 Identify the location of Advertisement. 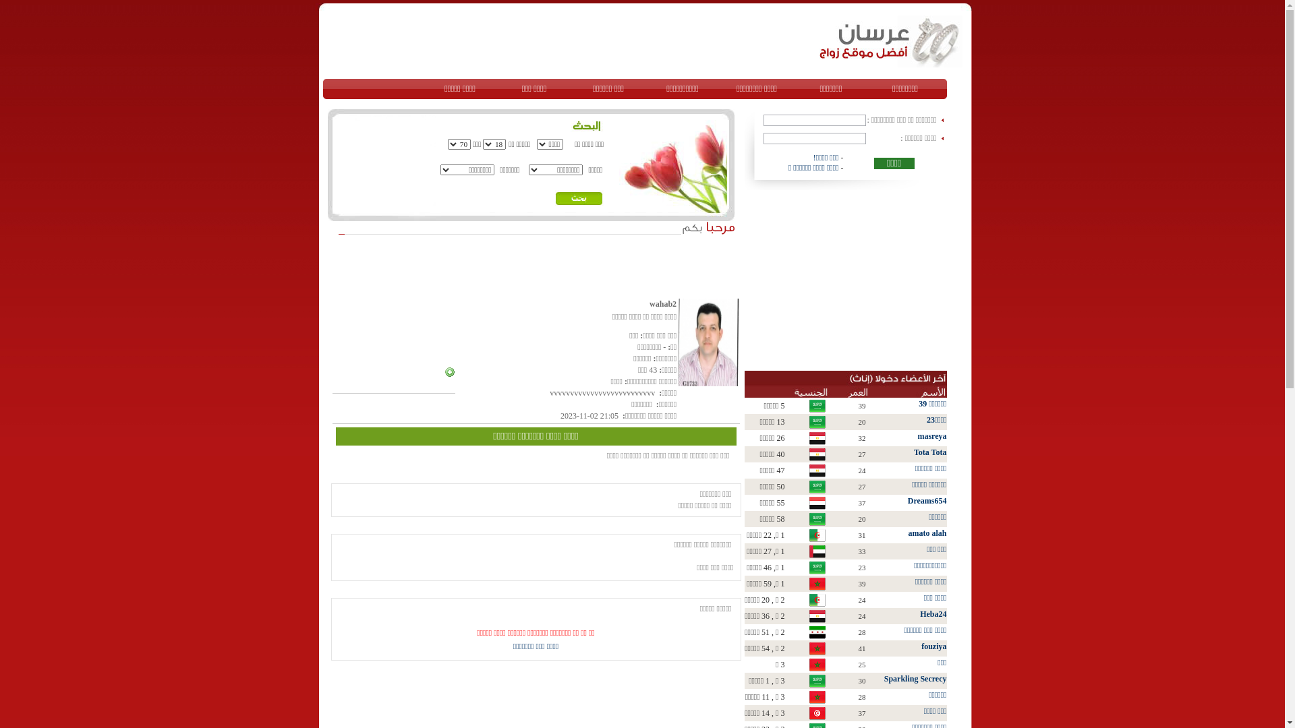
(846, 280).